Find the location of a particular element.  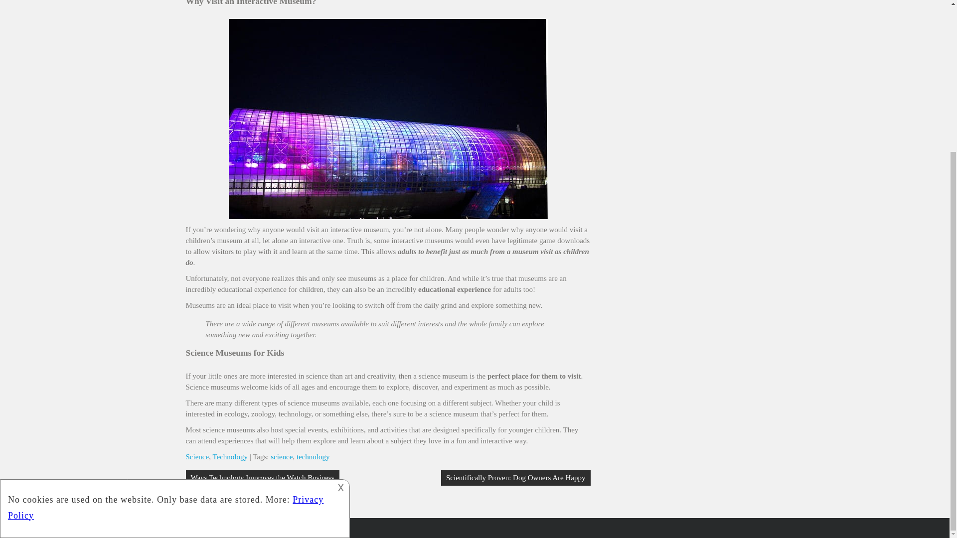

Ways Technology Improves the Watch Business is located at coordinates (262, 477).